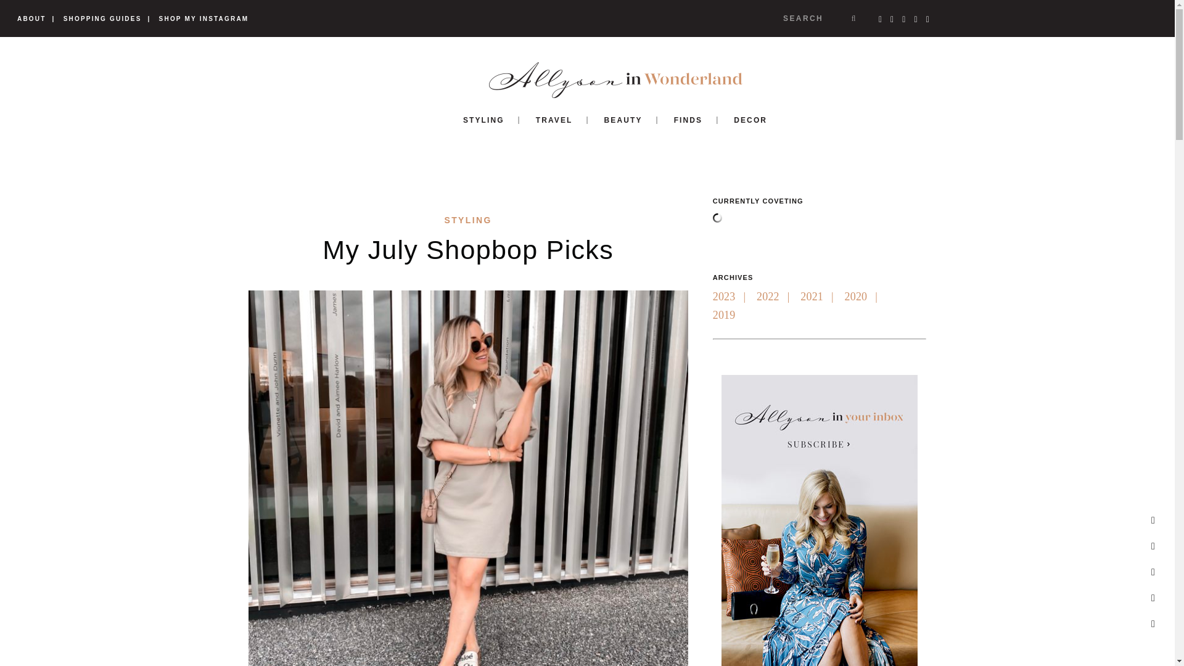  I want to click on SEARCH, so click(820, 18).